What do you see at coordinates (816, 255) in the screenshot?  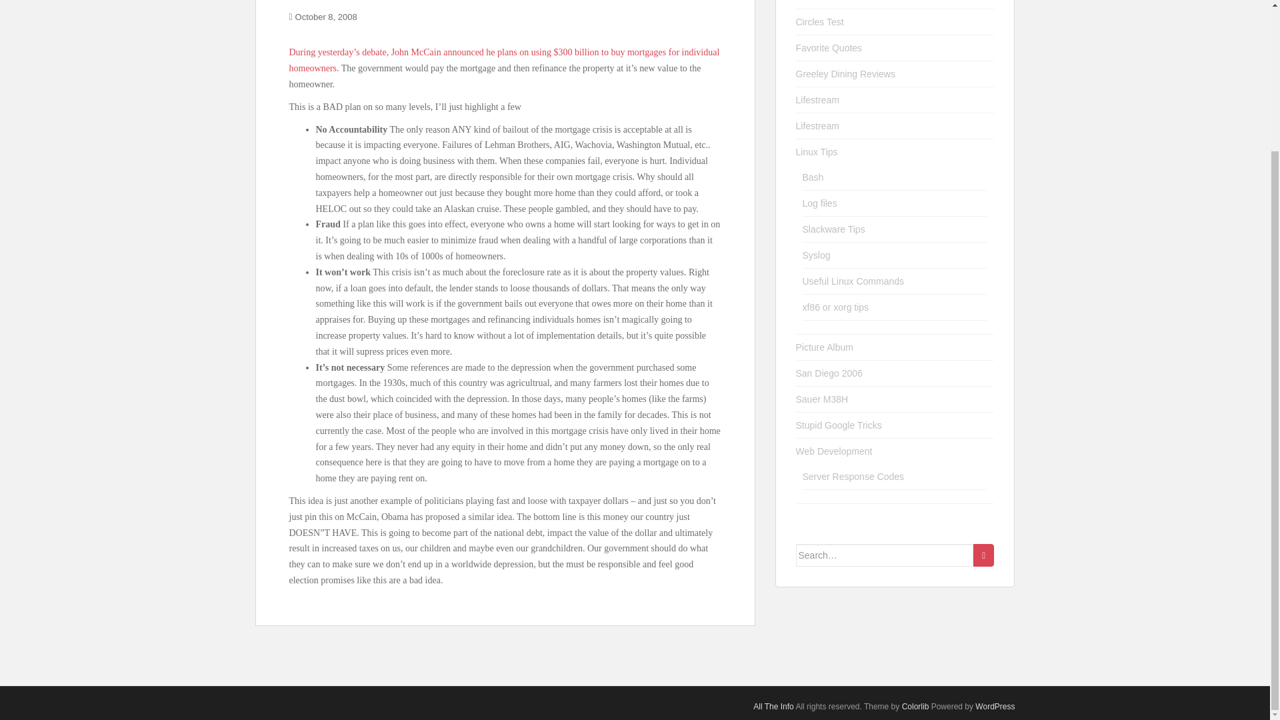 I see `Syslog` at bounding box center [816, 255].